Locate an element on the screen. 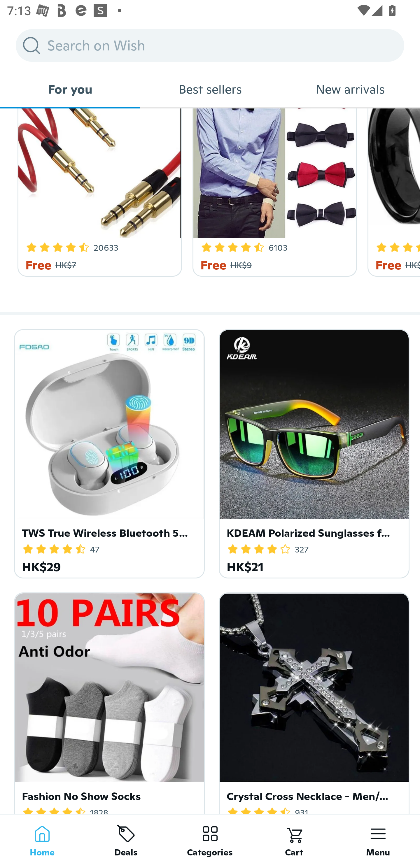  Search on Wish is located at coordinates (210, 45).